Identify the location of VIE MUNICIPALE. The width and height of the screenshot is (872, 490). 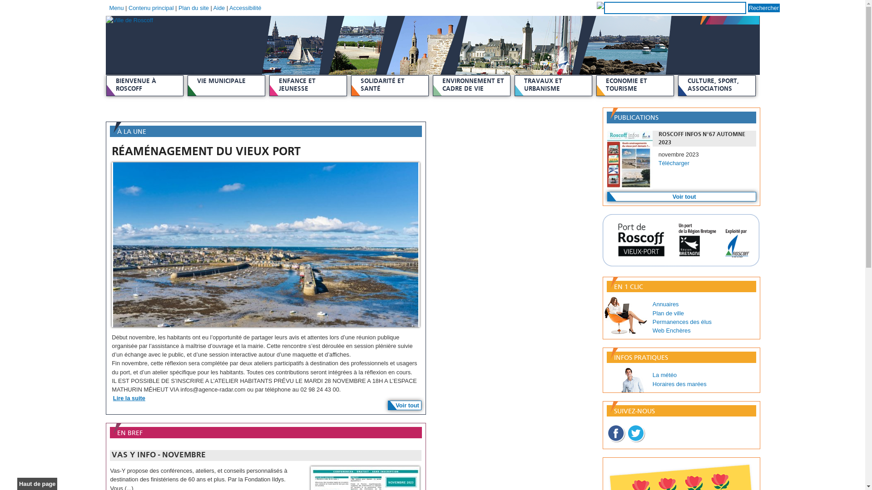
(226, 85).